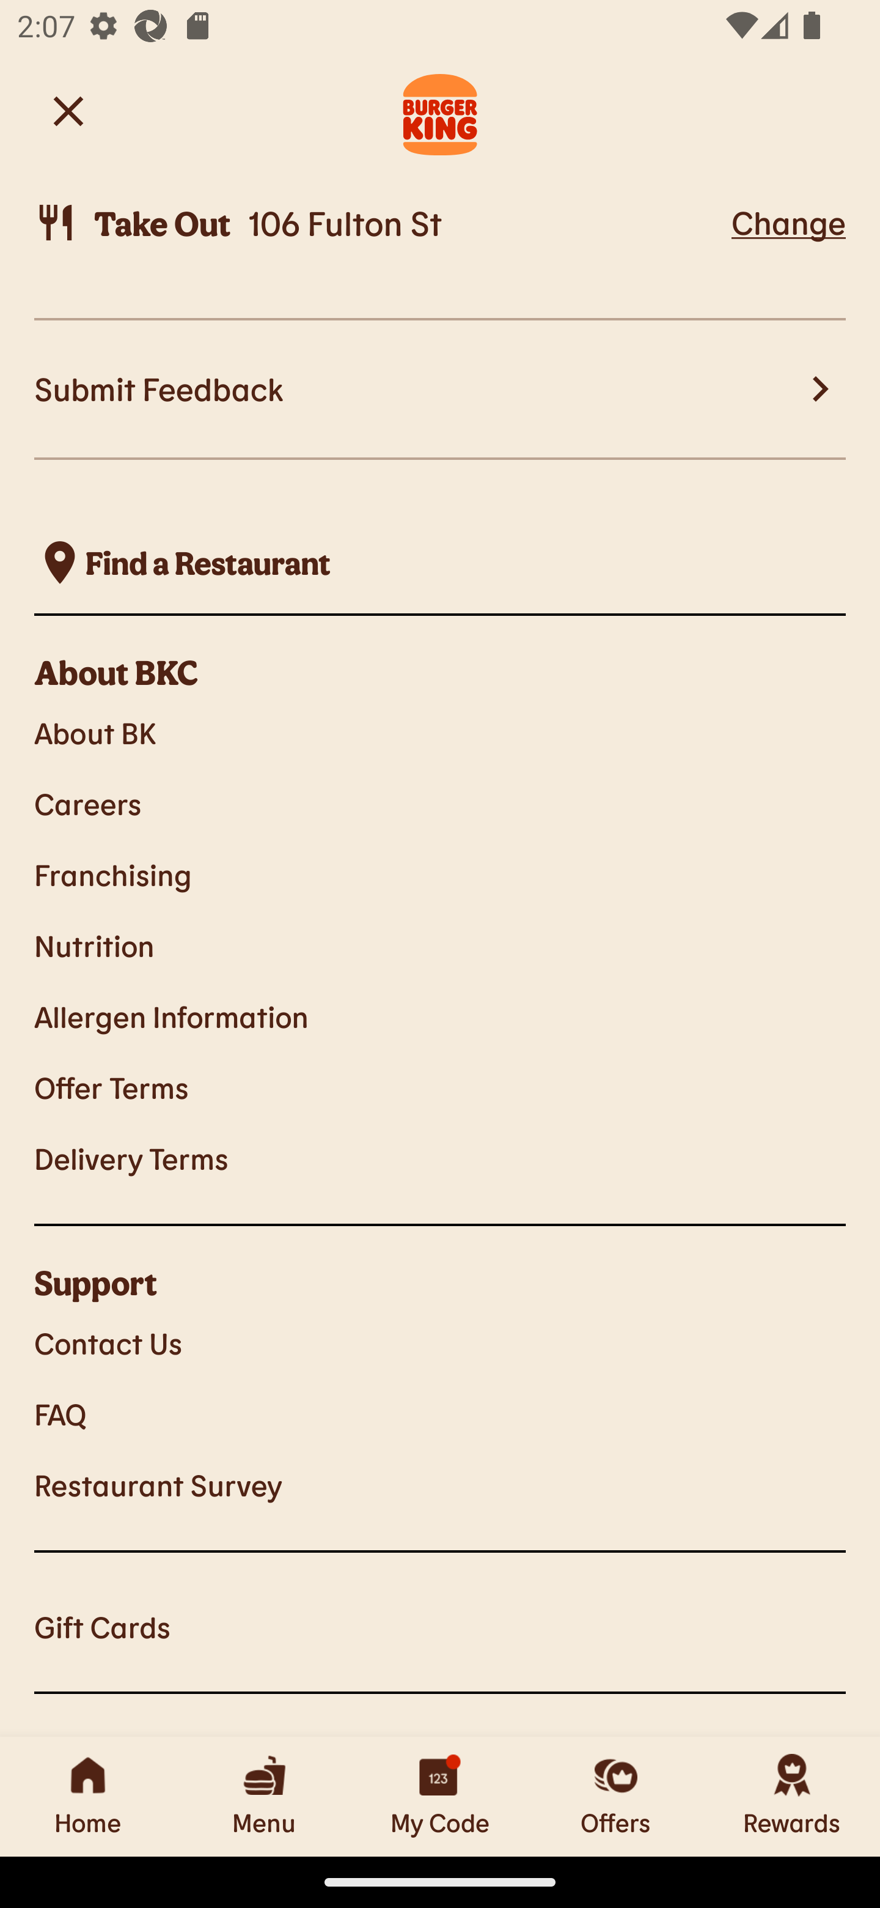  Describe the element at coordinates (379, 223) in the screenshot. I see `Take Out, 106 Fulton St  Take Out 106 Fulton St` at that location.